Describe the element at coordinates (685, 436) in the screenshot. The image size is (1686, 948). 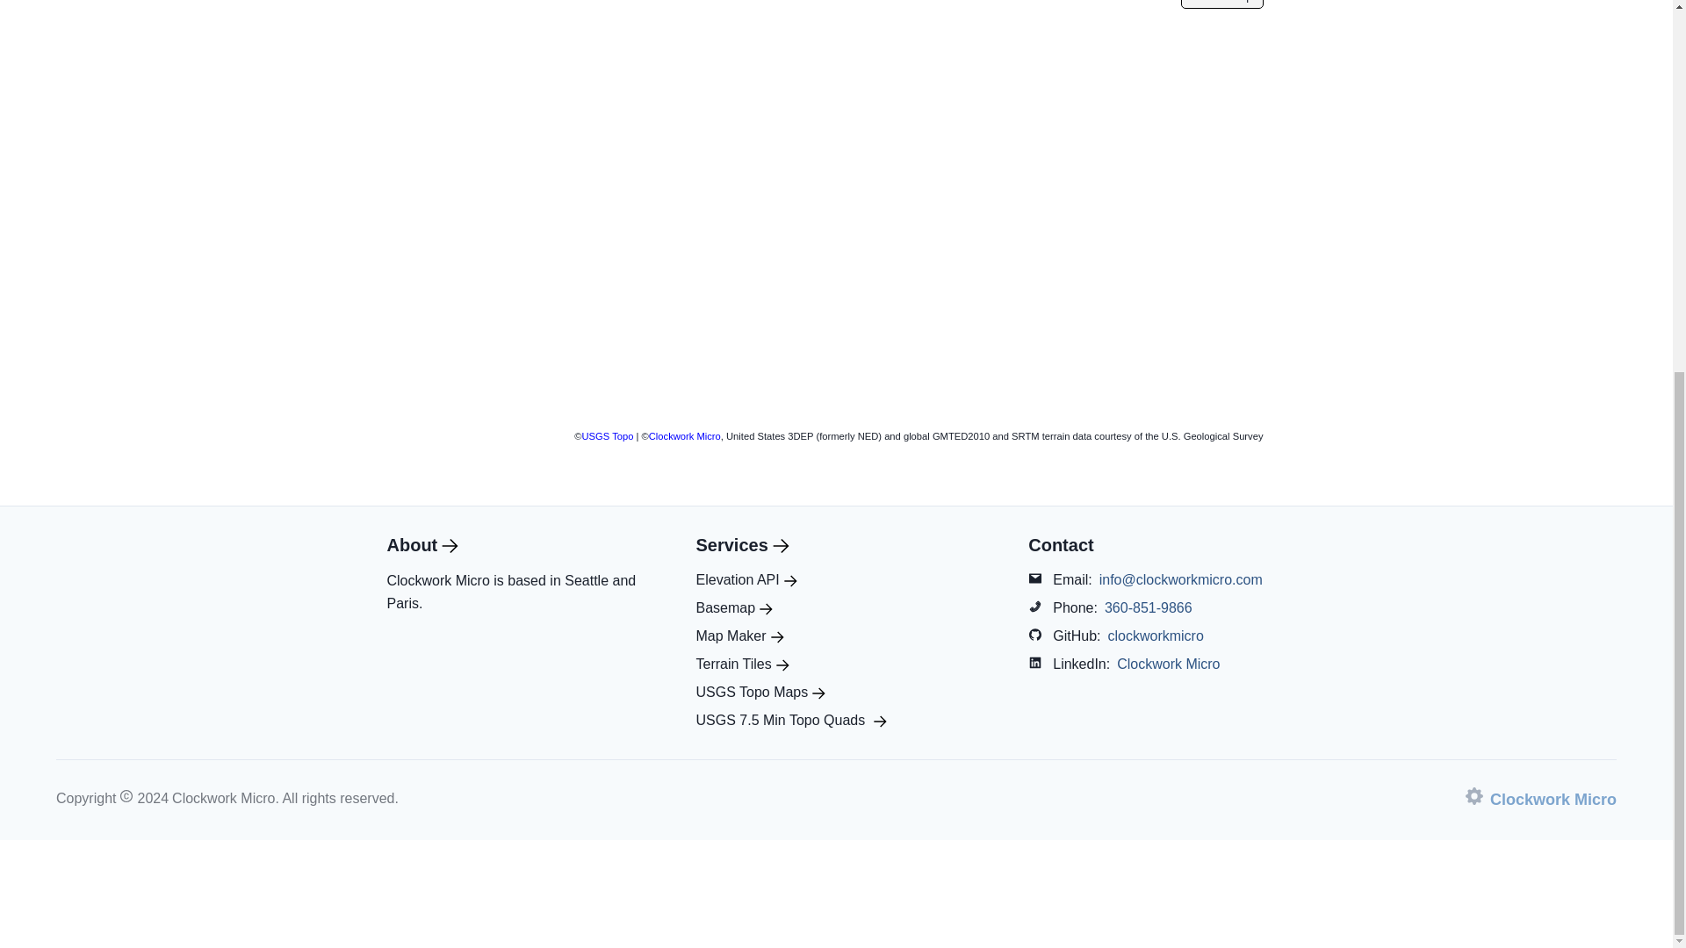
I see `Clockwork Micro` at that location.